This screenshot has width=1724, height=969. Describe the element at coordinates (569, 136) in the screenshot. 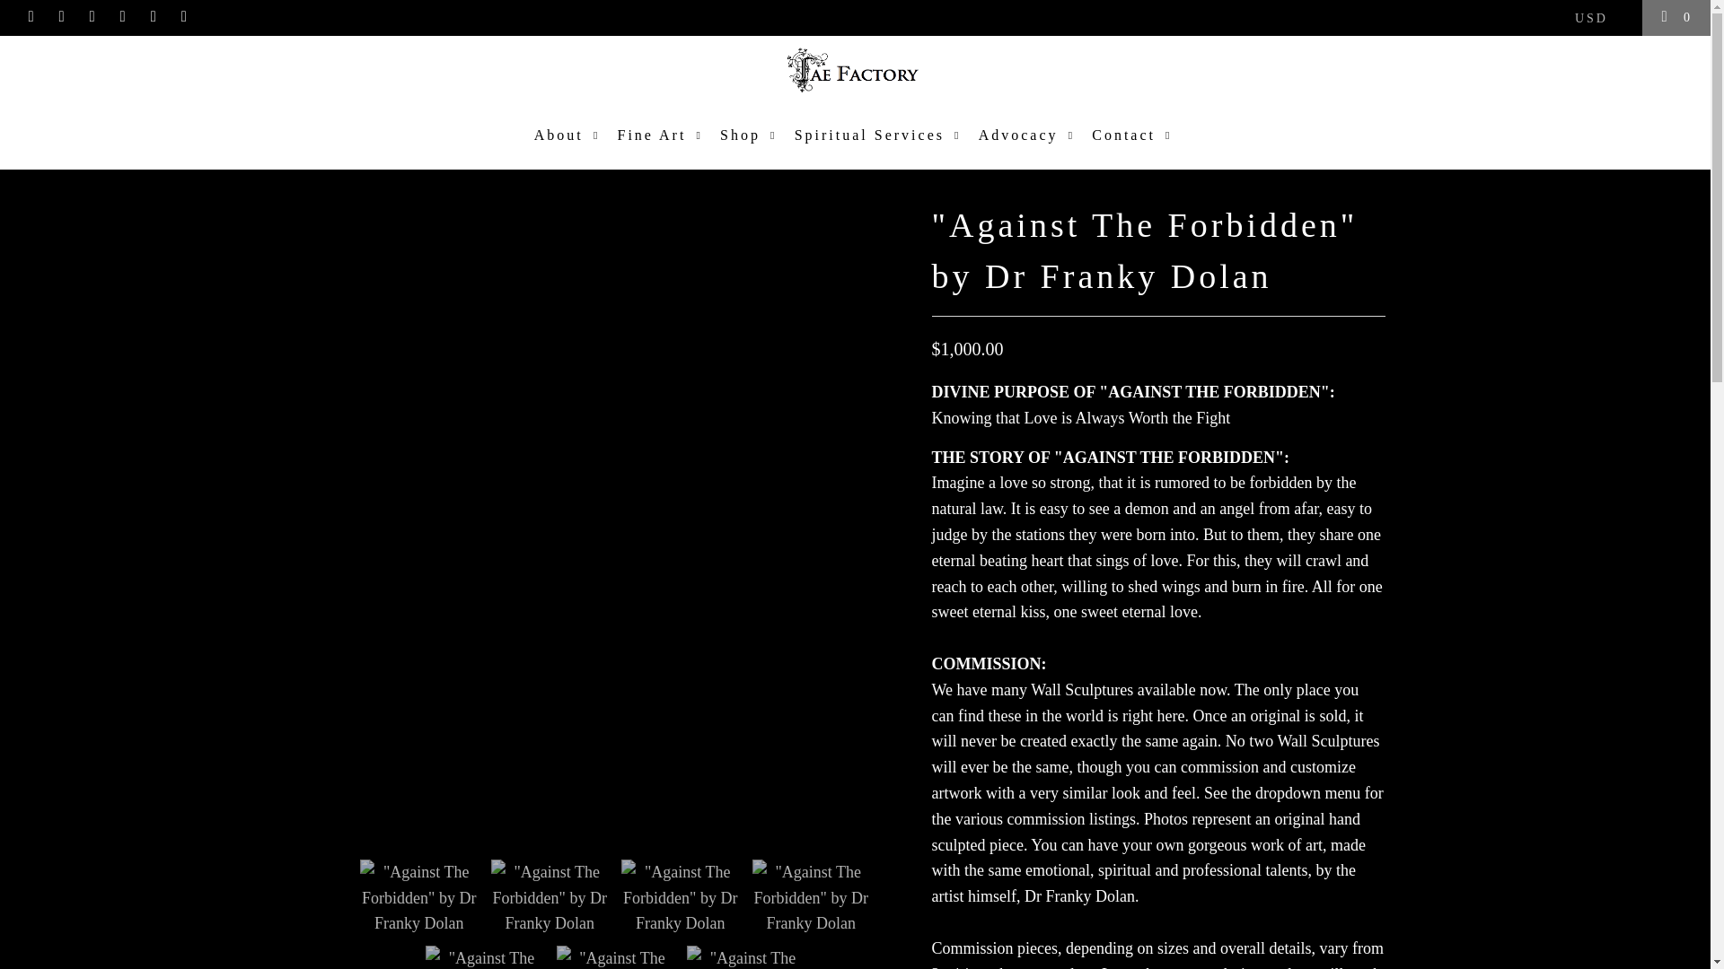

I see `About` at that location.